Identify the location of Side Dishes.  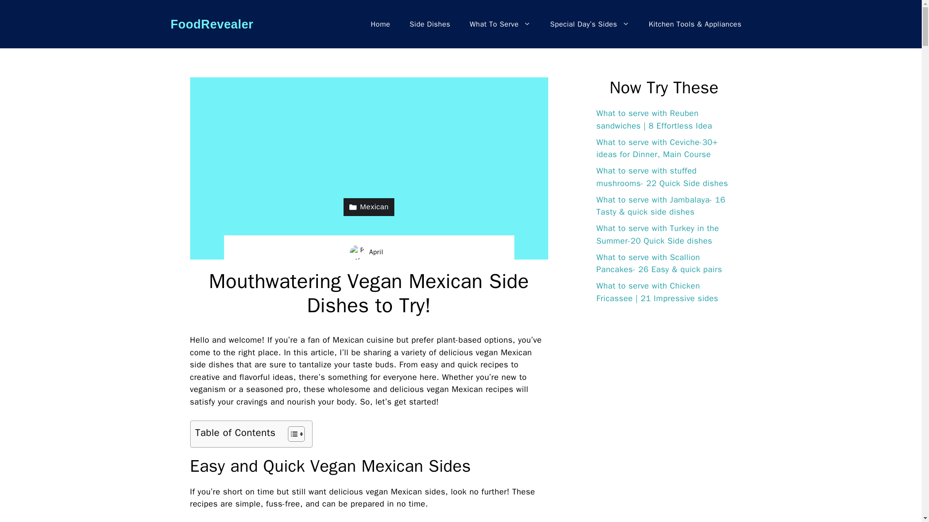
(430, 24).